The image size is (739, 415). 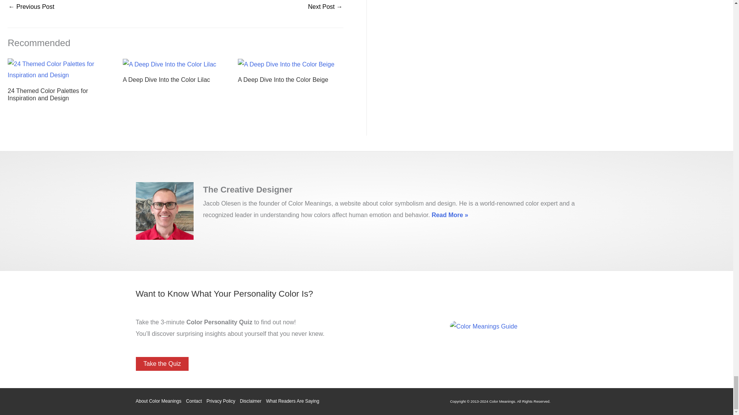 I want to click on Star Colors: Why They Differ and What We Can Learn From Them, so click(x=325, y=7).